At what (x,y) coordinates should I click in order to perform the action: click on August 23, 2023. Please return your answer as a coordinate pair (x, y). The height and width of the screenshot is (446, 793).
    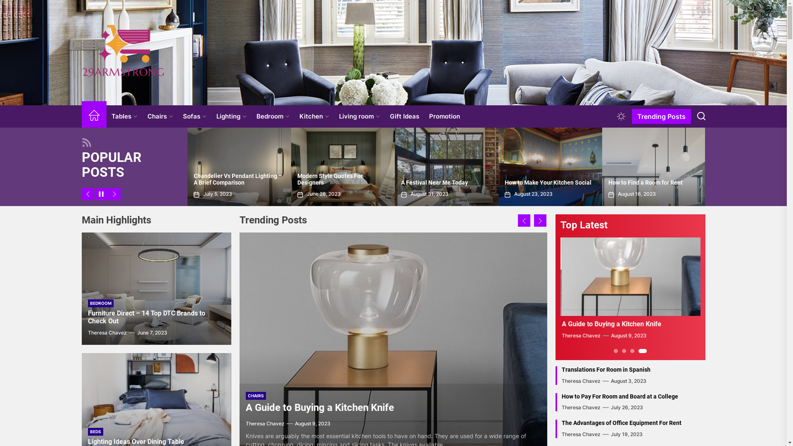
    Looking at the image, I should click on (630, 335).